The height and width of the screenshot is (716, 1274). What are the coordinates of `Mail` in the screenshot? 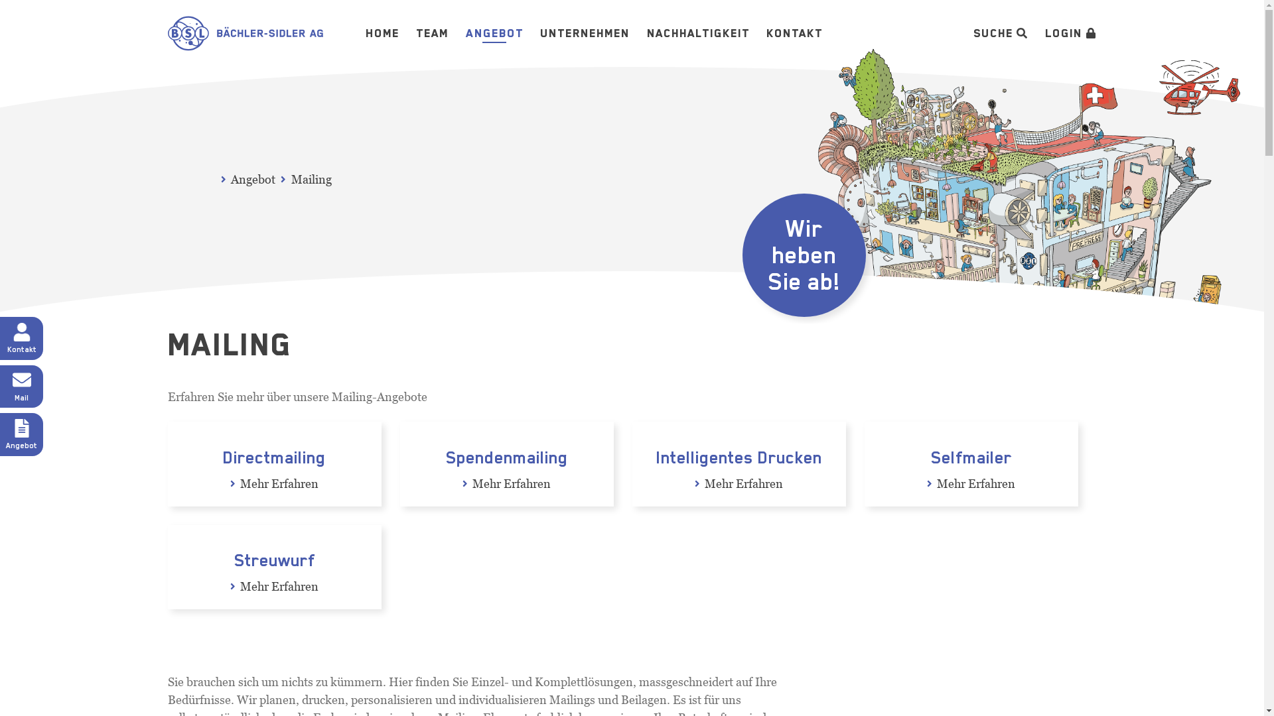 It's located at (21, 386).